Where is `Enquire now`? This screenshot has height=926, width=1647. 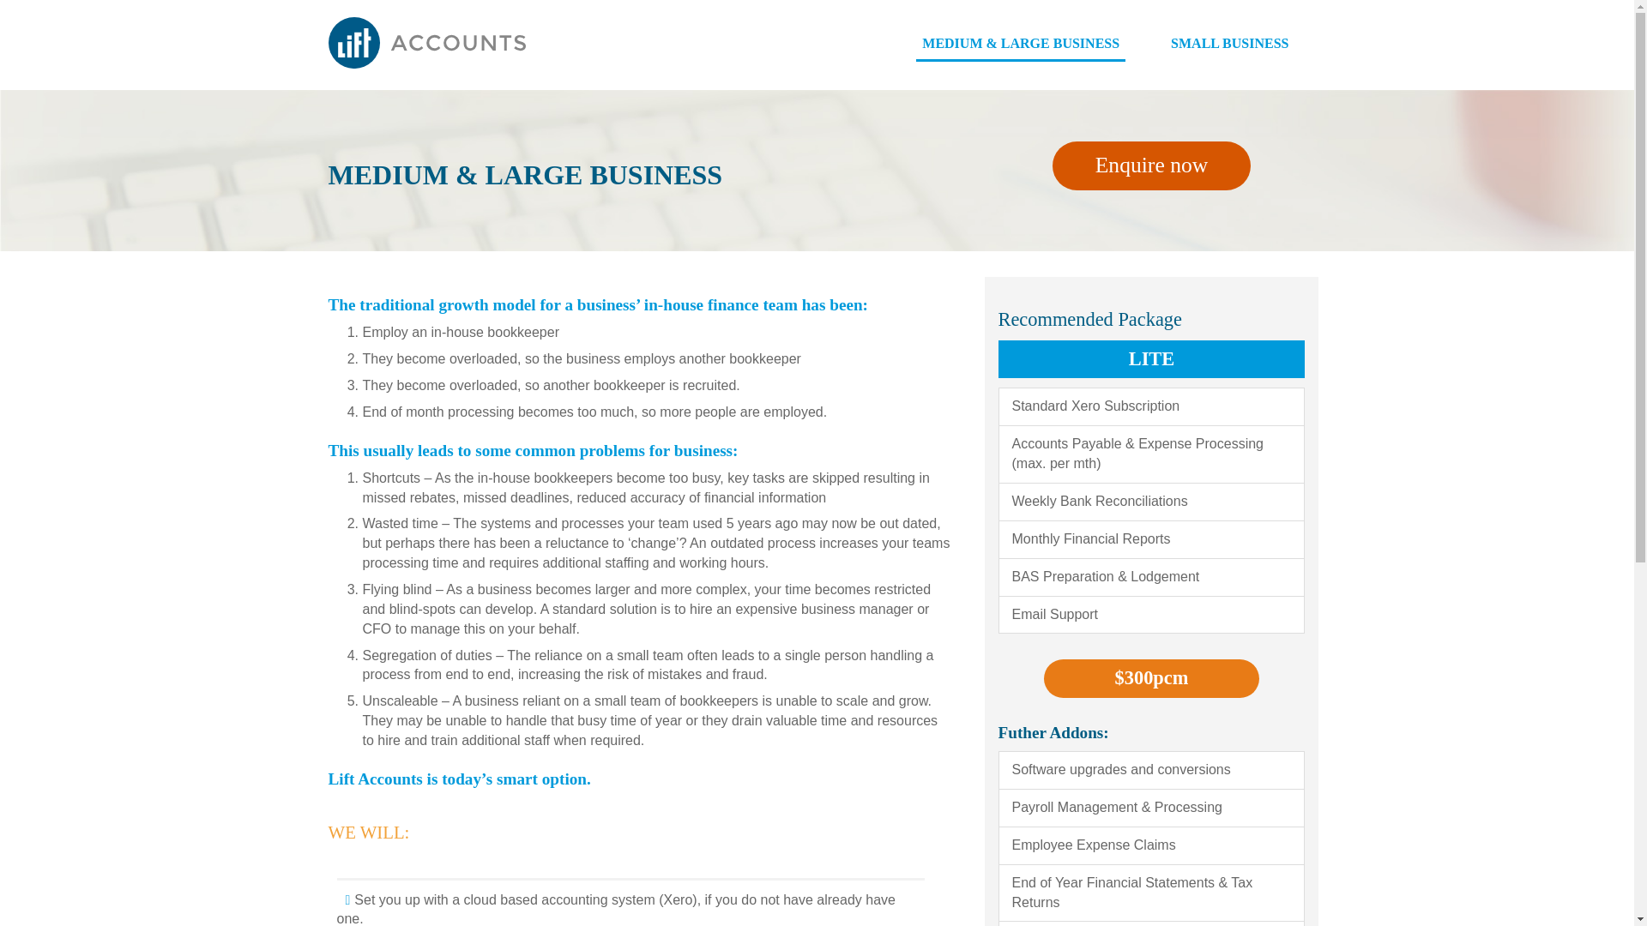
Enquire now is located at coordinates (1152, 166).